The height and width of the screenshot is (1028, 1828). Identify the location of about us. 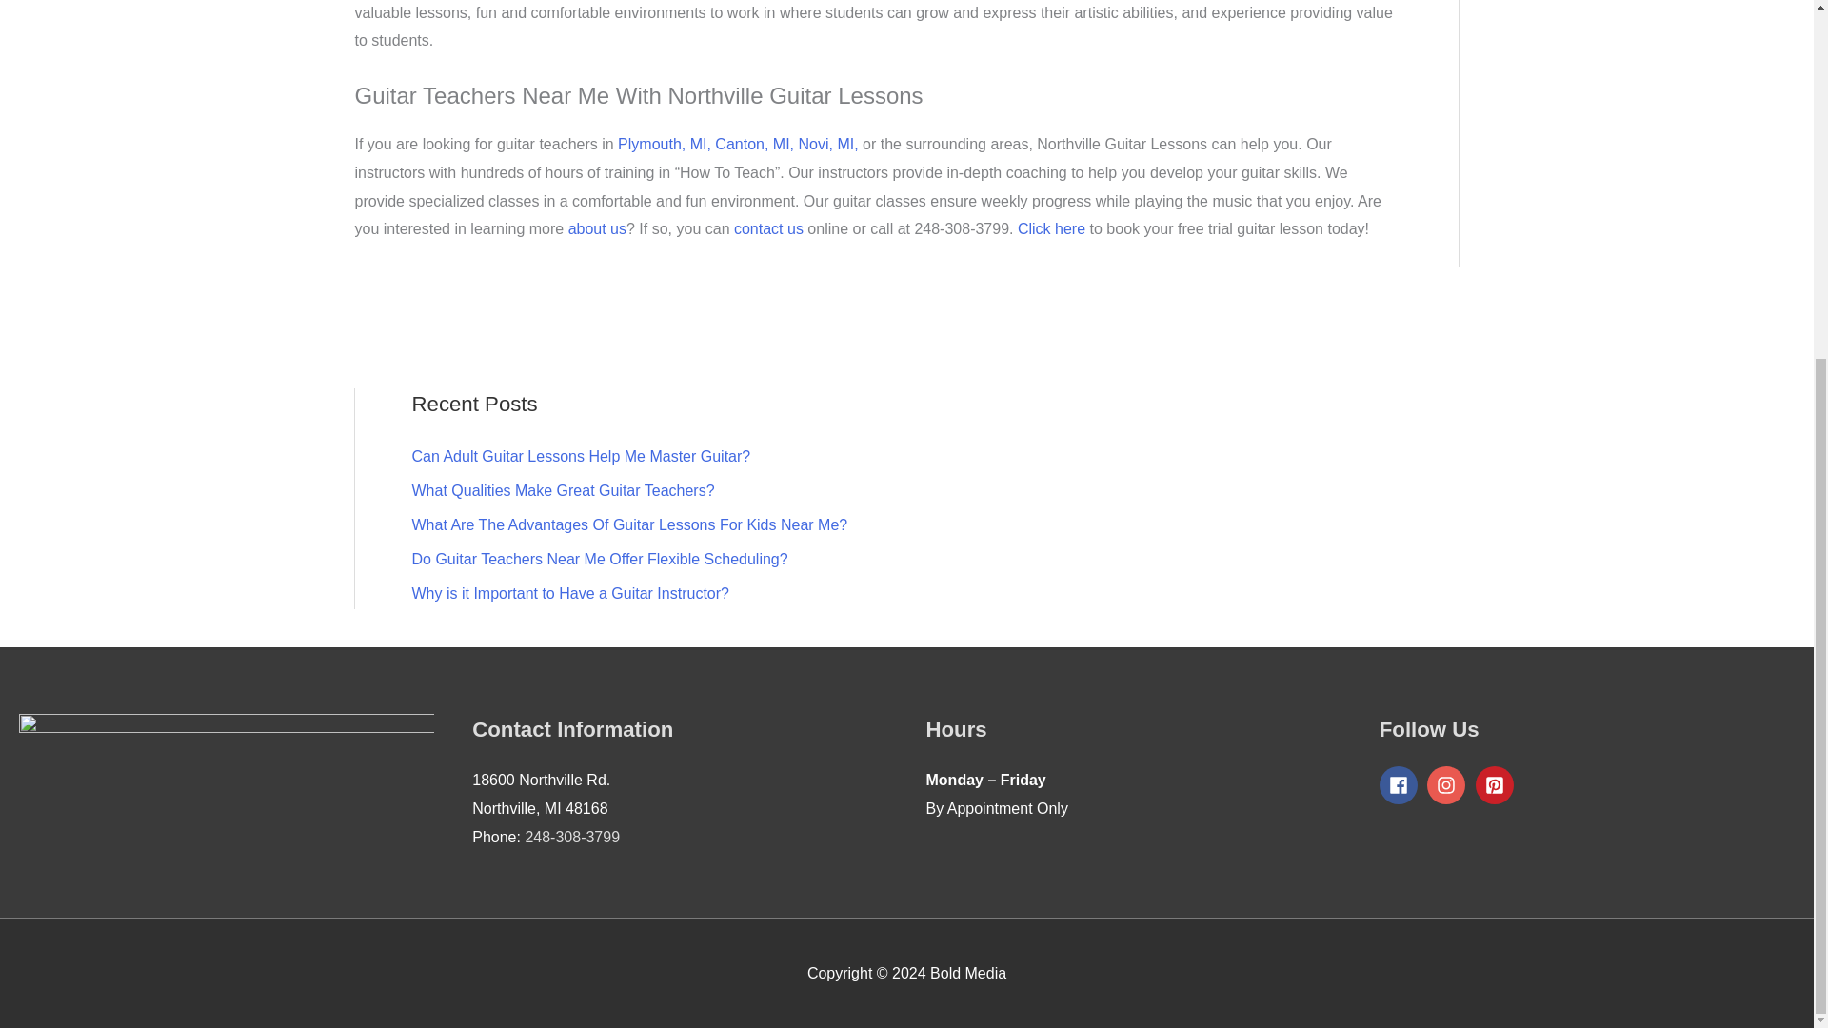
(598, 228).